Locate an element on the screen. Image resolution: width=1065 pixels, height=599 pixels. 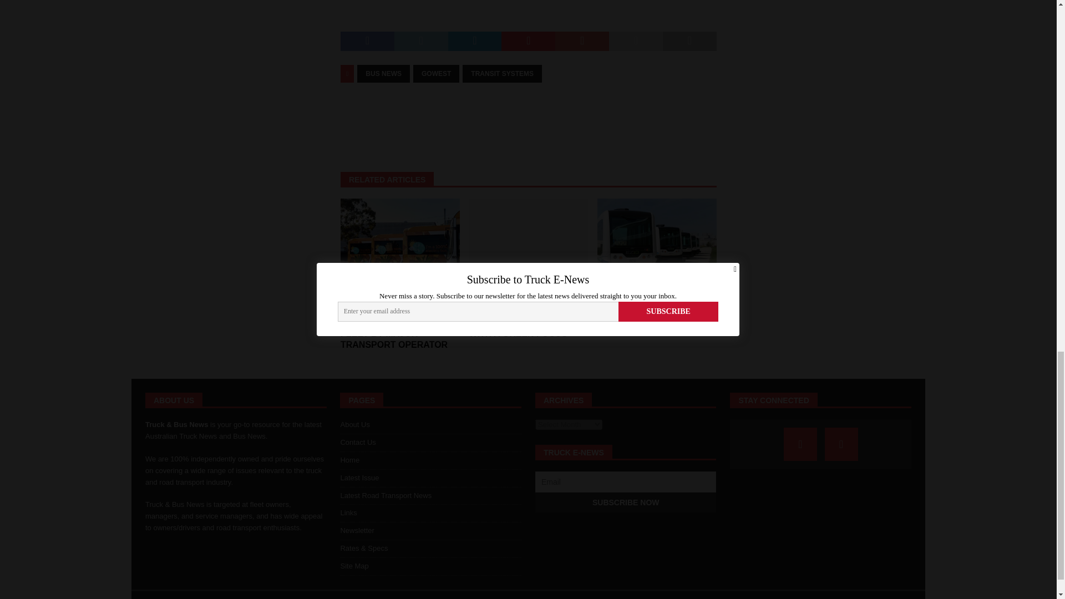
NT ANNOUNCES AUTONOMOUS BUS TRIALS is located at coordinates (657, 243).